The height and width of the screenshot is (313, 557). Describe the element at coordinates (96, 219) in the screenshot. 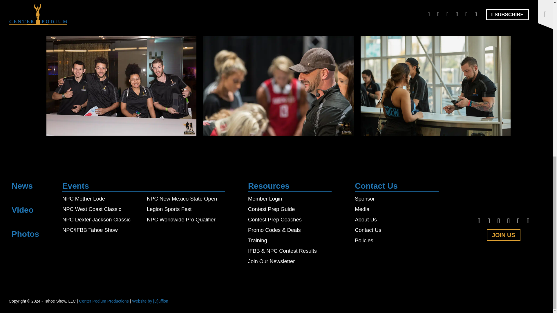

I see `NPC Dexter Jackson Classic` at that location.